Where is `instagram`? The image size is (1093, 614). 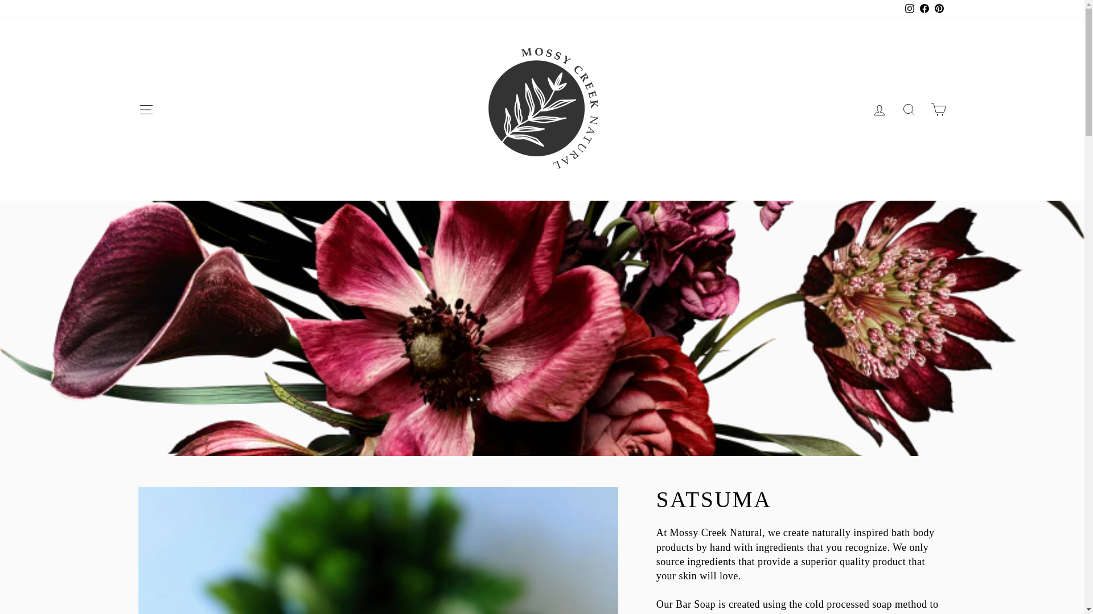 instagram is located at coordinates (909, 110).